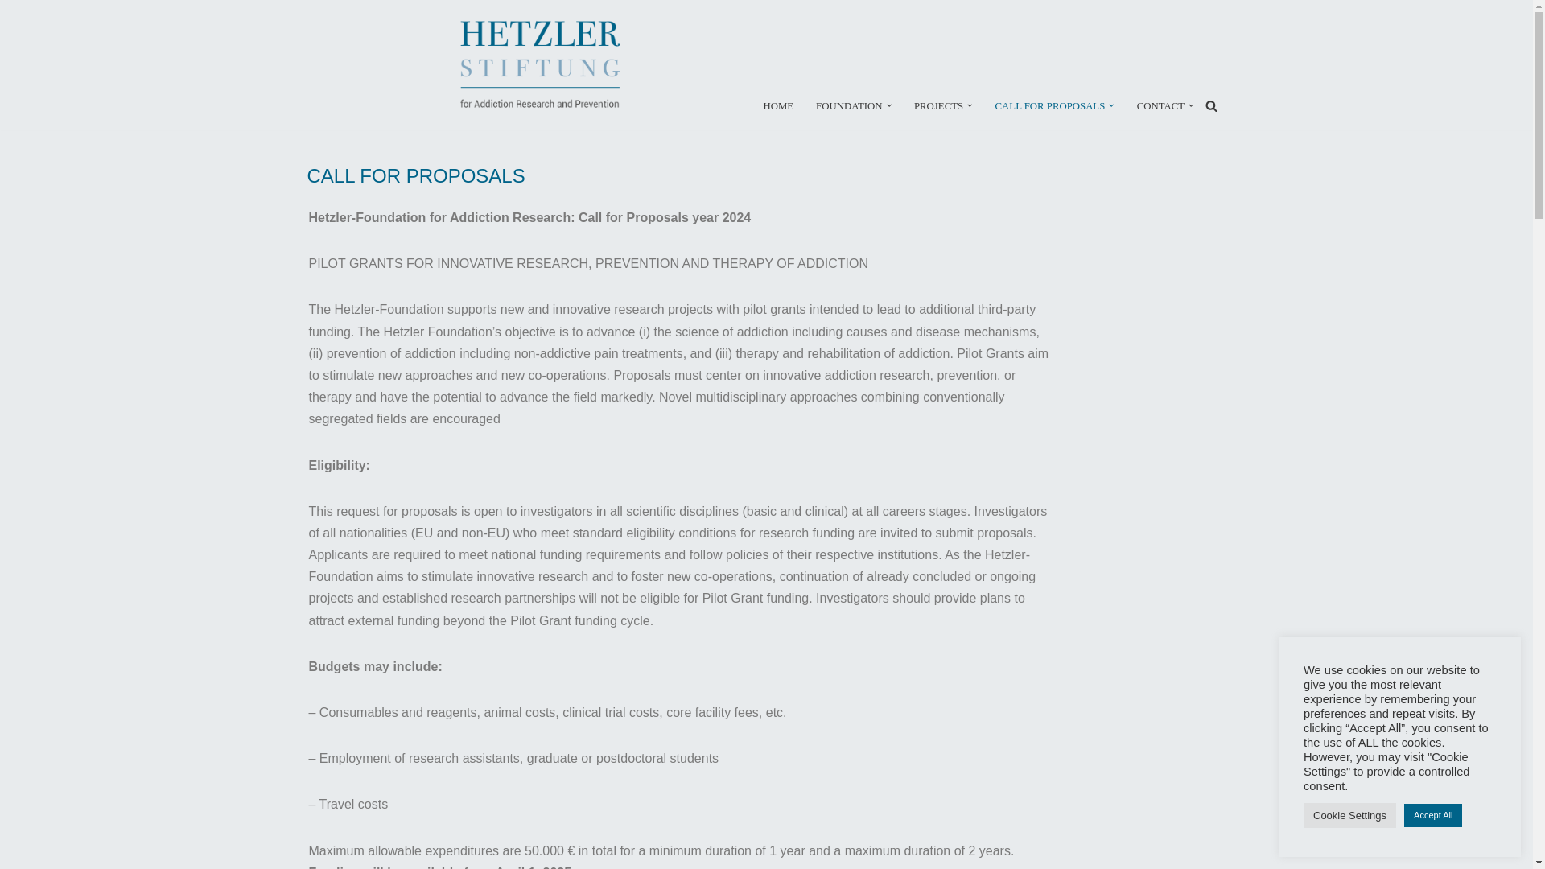 This screenshot has width=1545, height=869. Describe the element at coordinates (778, 105) in the screenshot. I see `HOME` at that location.